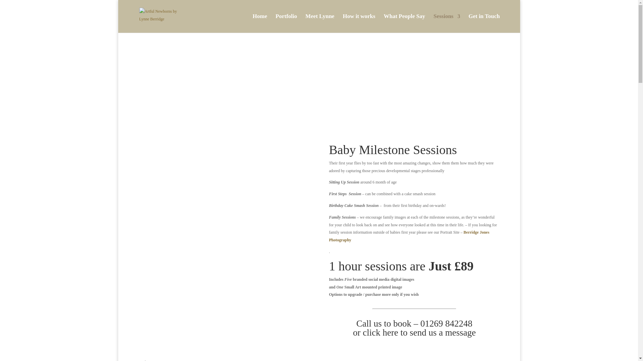 The image size is (643, 361). Describe the element at coordinates (447, 23) in the screenshot. I see `Sessions` at that location.